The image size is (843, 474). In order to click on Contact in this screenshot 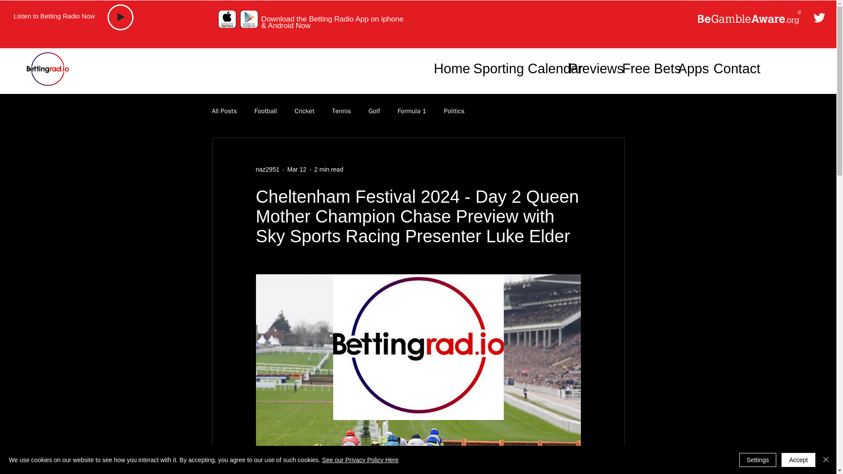, I will do `click(730, 68)`.